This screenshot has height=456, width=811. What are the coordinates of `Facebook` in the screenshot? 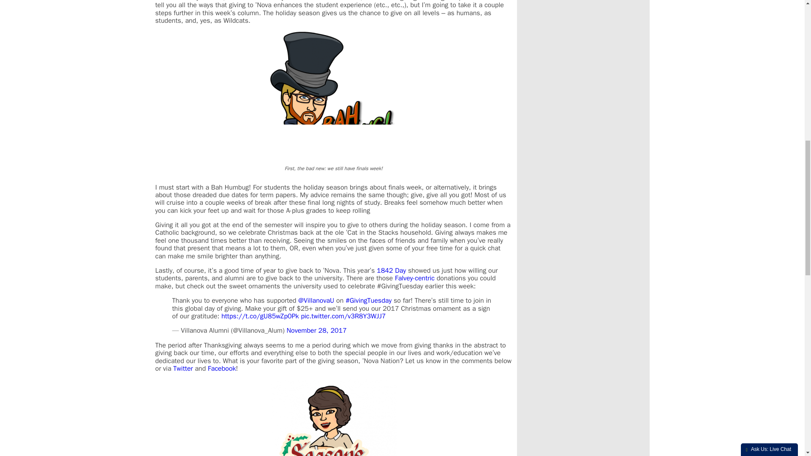 It's located at (221, 368).